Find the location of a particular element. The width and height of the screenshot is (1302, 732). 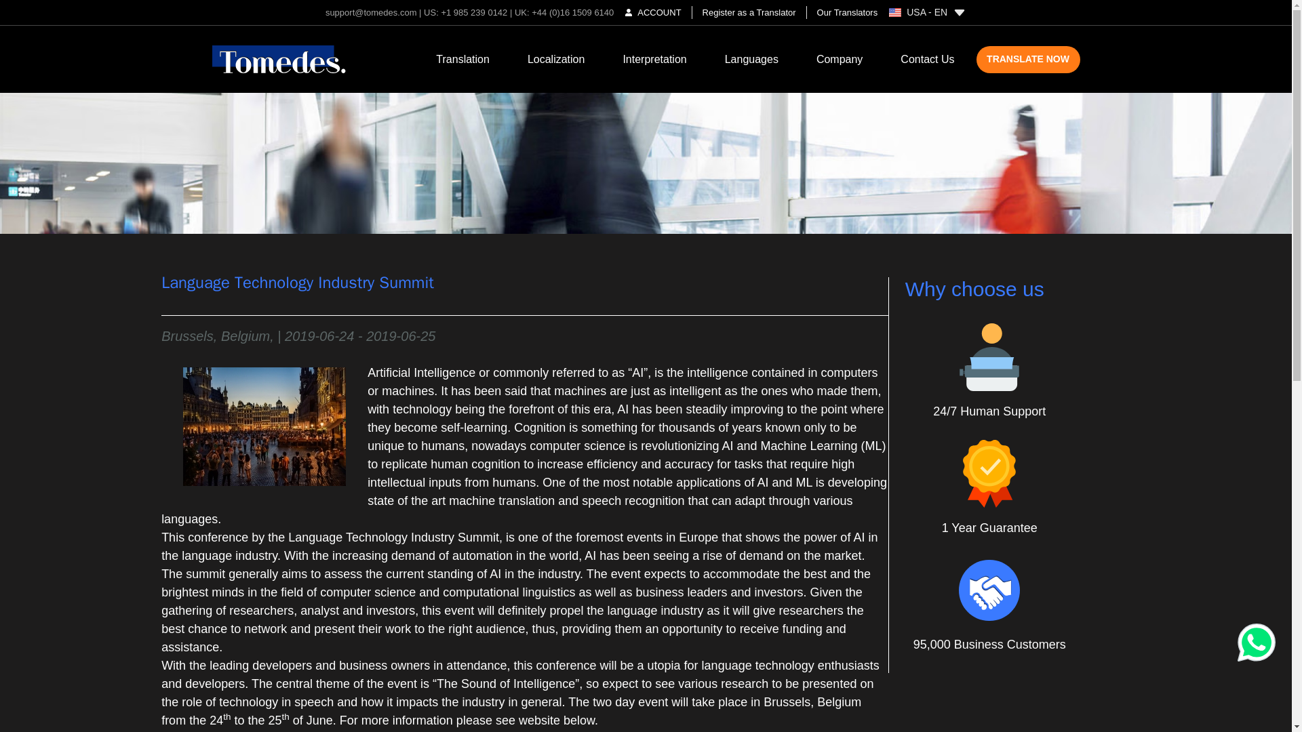

ACCOUNT is located at coordinates (652, 12).